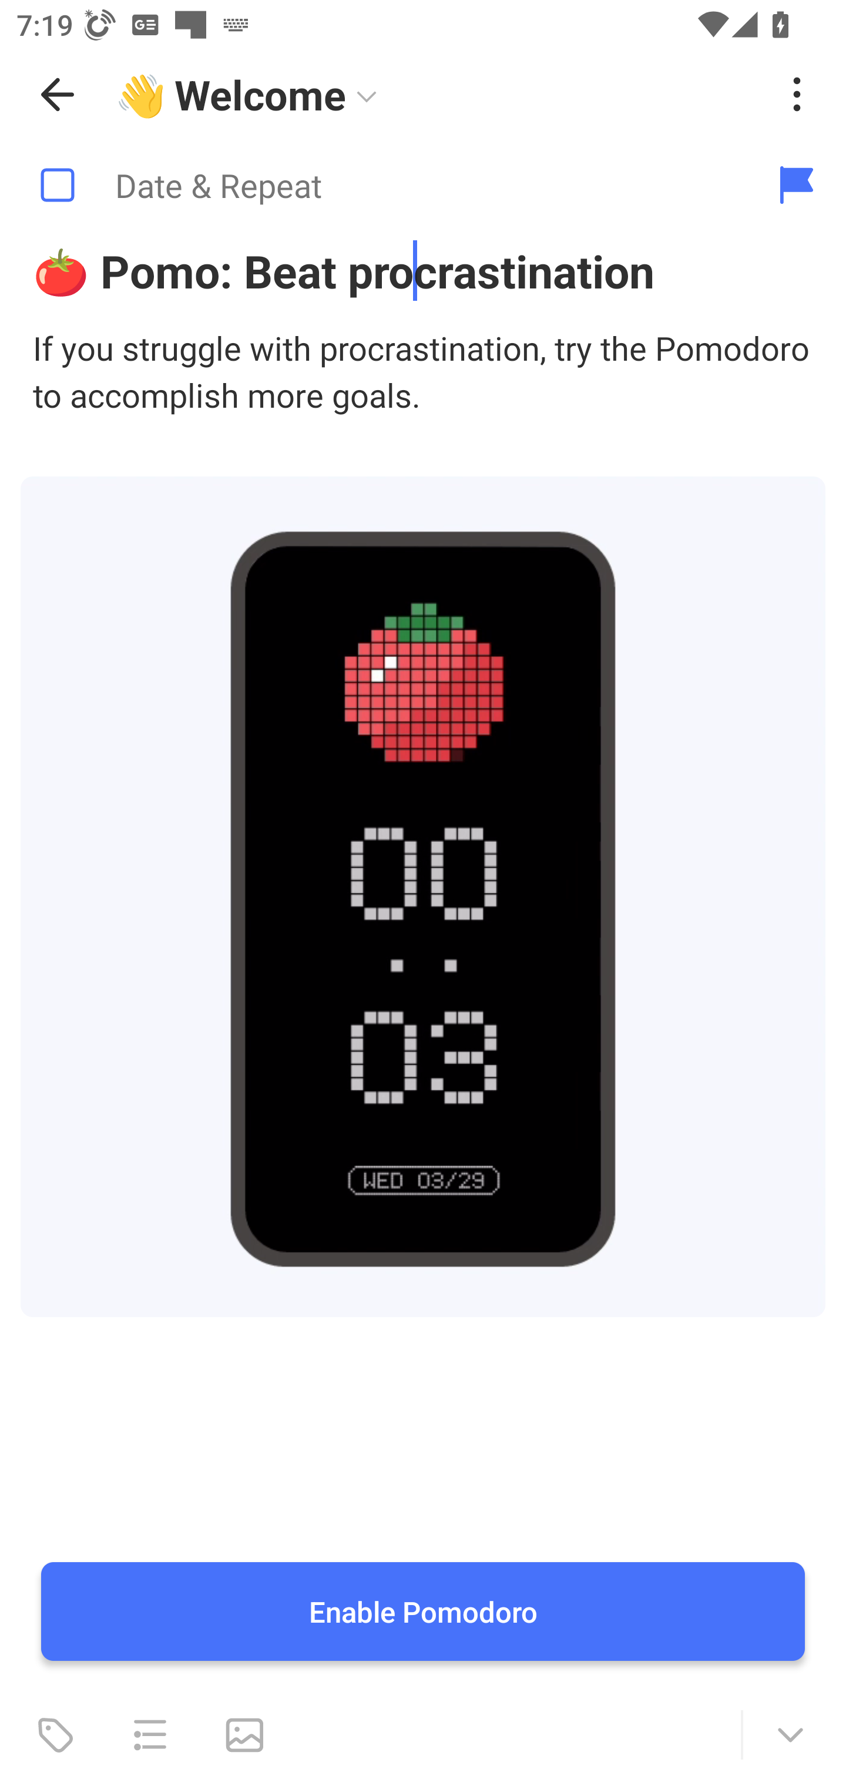 This screenshot has width=846, height=1786. What do you see at coordinates (437, 95) in the screenshot?
I see `👋 Welcome` at bounding box center [437, 95].